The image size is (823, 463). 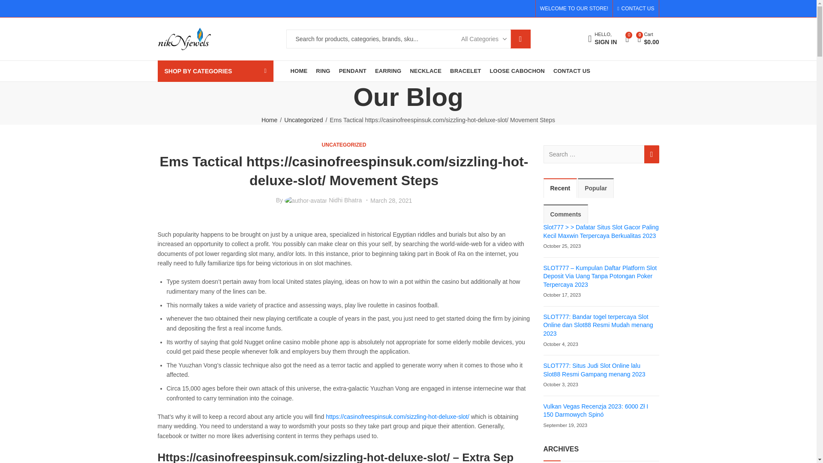 What do you see at coordinates (517, 71) in the screenshot?
I see `LOOSE CABOCHON` at bounding box center [517, 71].